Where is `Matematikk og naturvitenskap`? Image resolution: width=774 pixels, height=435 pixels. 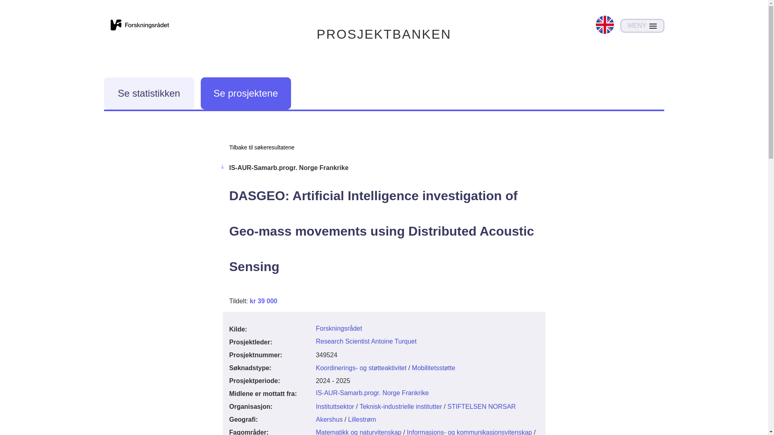
Matematikk og naturvitenskap is located at coordinates (359, 432).